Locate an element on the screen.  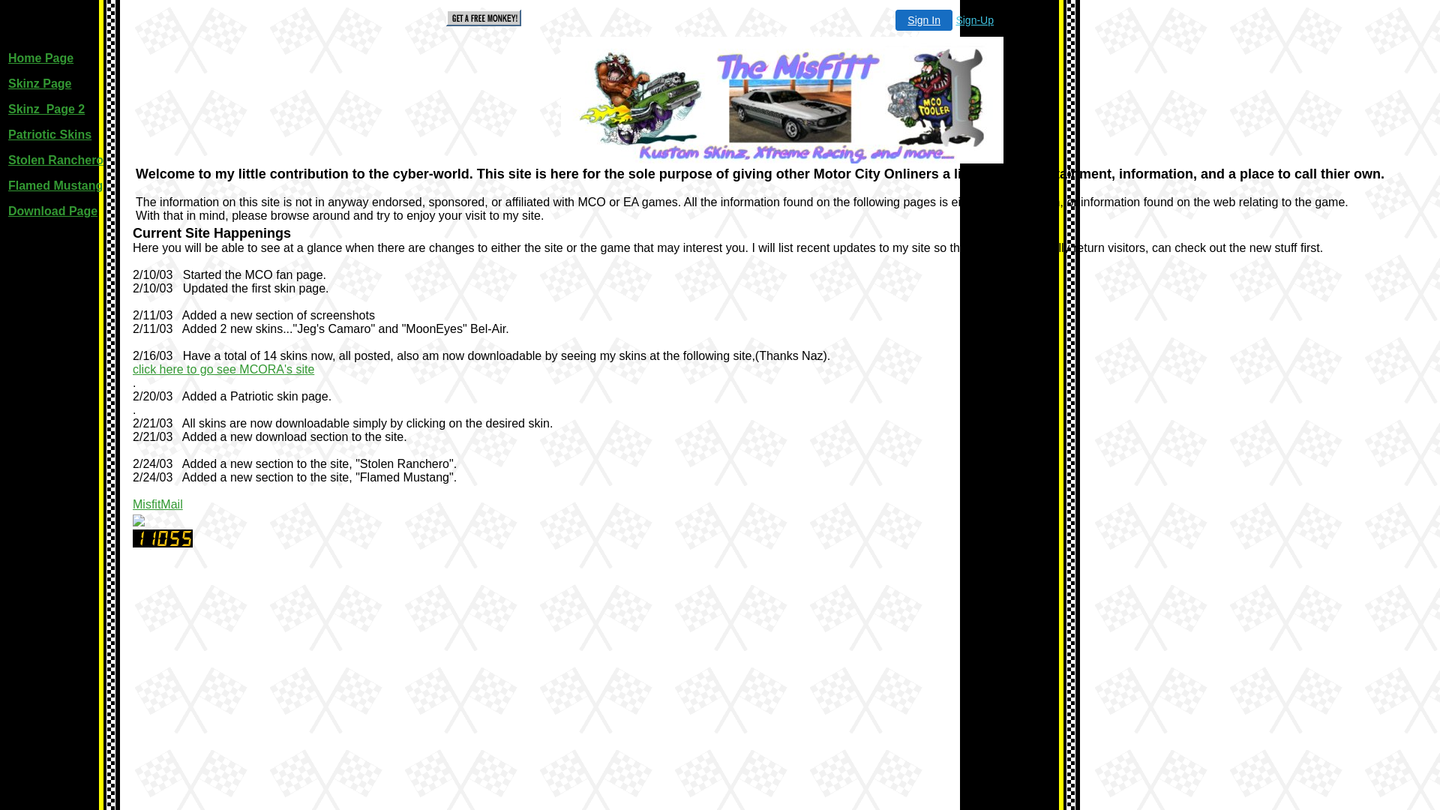
Skinz  Page 2 is located at coordinates (46, 109).